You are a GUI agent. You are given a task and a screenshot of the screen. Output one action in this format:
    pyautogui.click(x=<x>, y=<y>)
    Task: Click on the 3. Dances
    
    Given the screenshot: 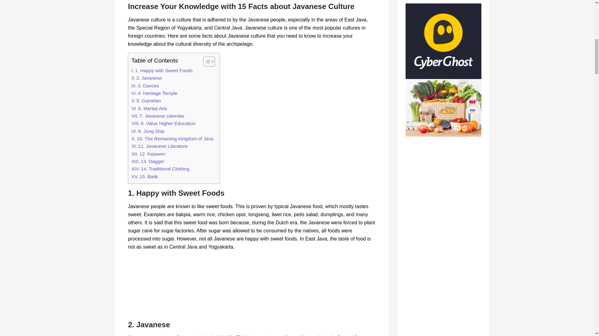 What is the action you would take?
    pyautogui.click(x=145, y=86)
    